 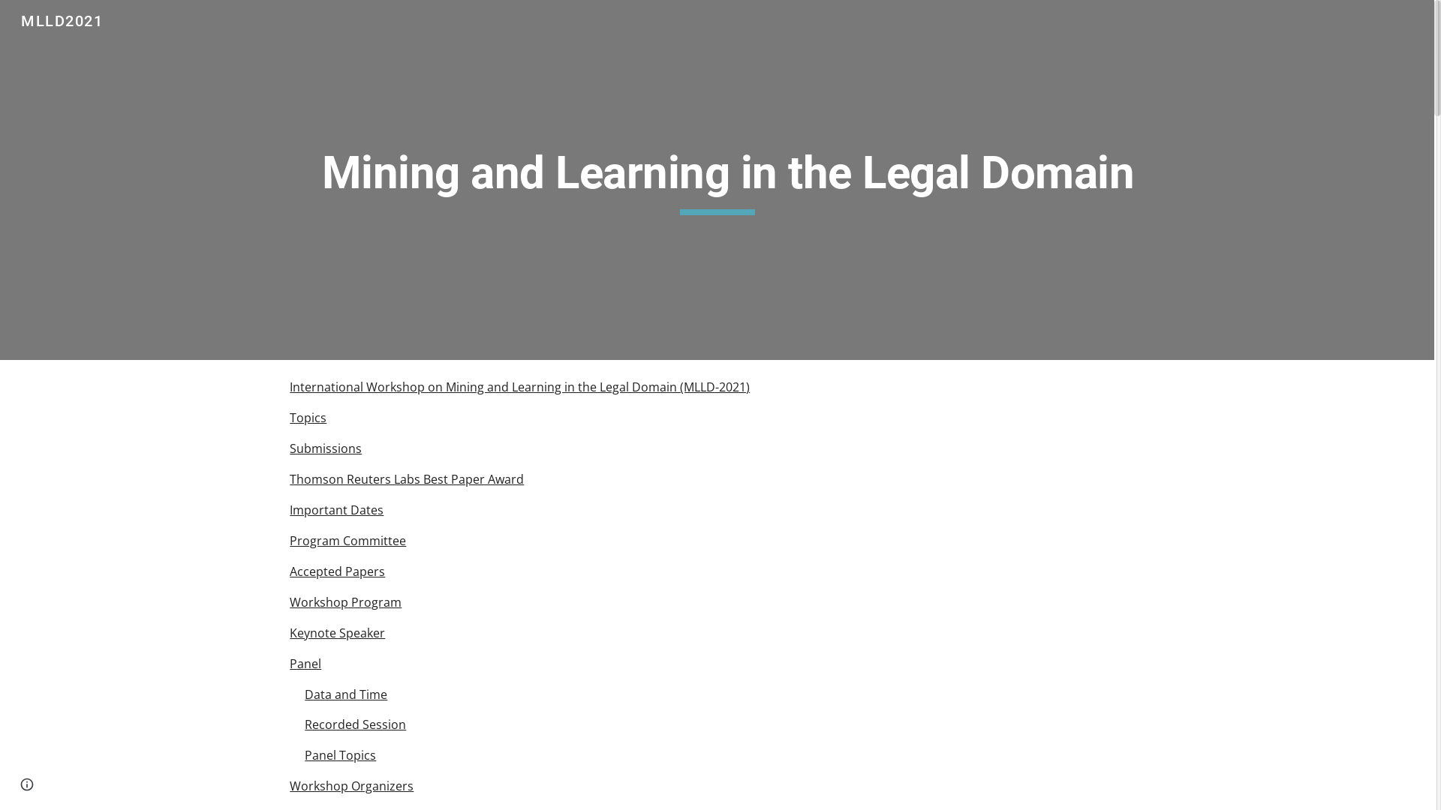 What do you see at coordinates (346, 694) in the screenshot?
I see `Data and Time` at bounding box center [346, 694].